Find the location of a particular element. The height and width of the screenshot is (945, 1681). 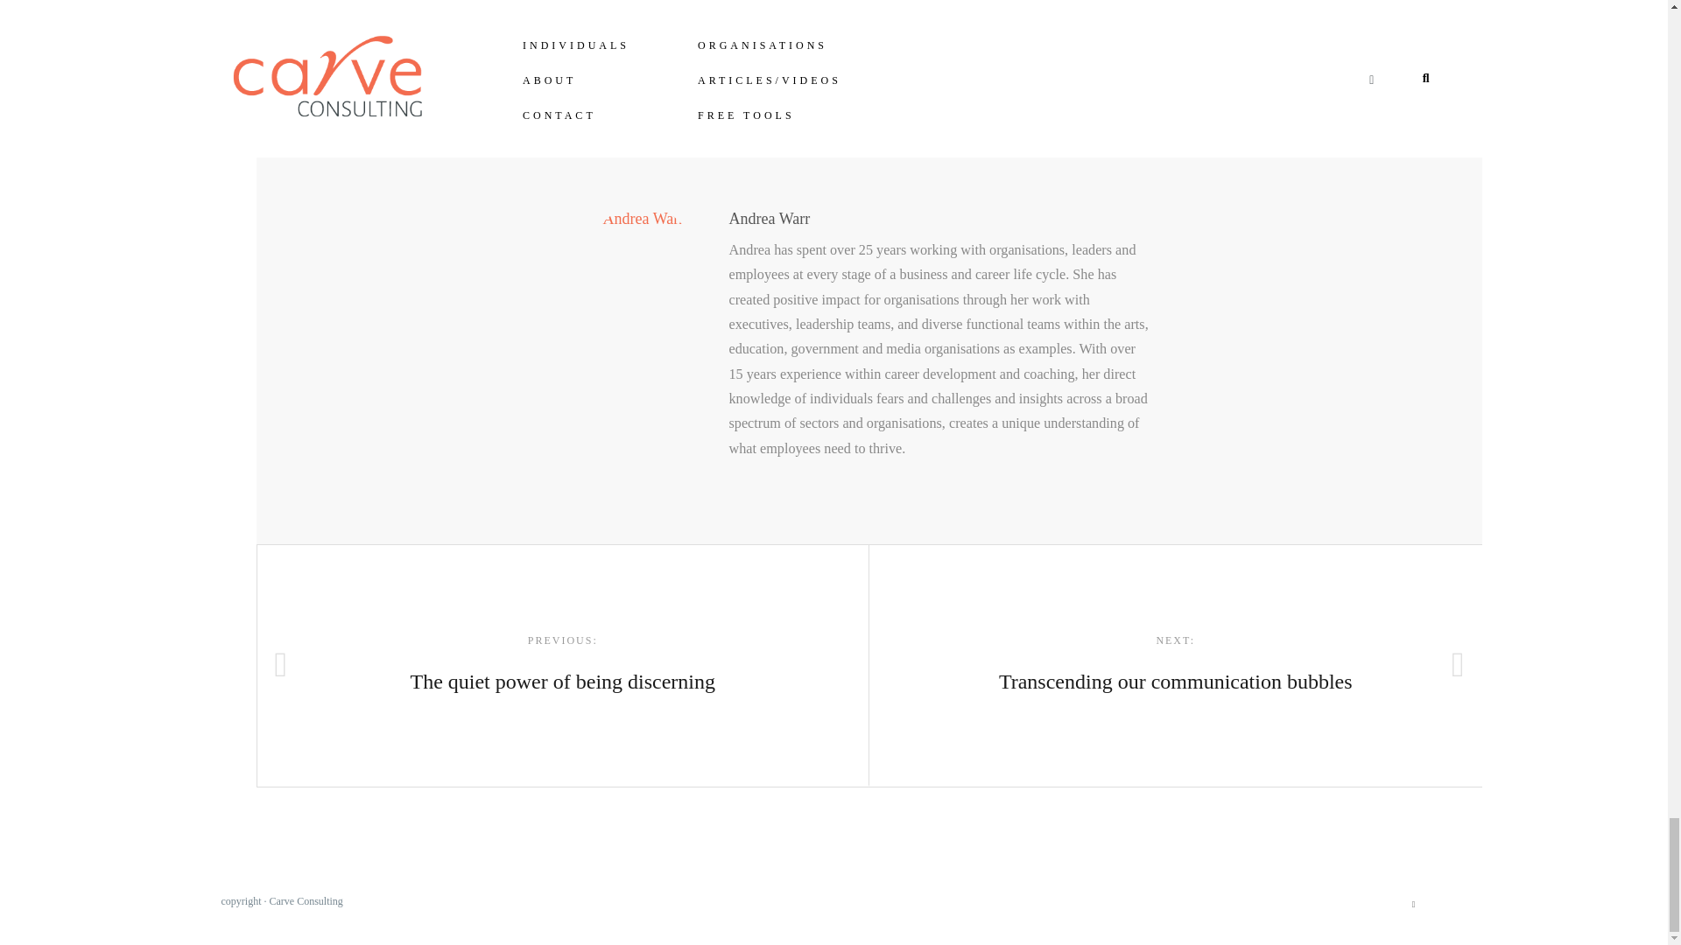

psychosocial risks is located at coordinates (992, 73).